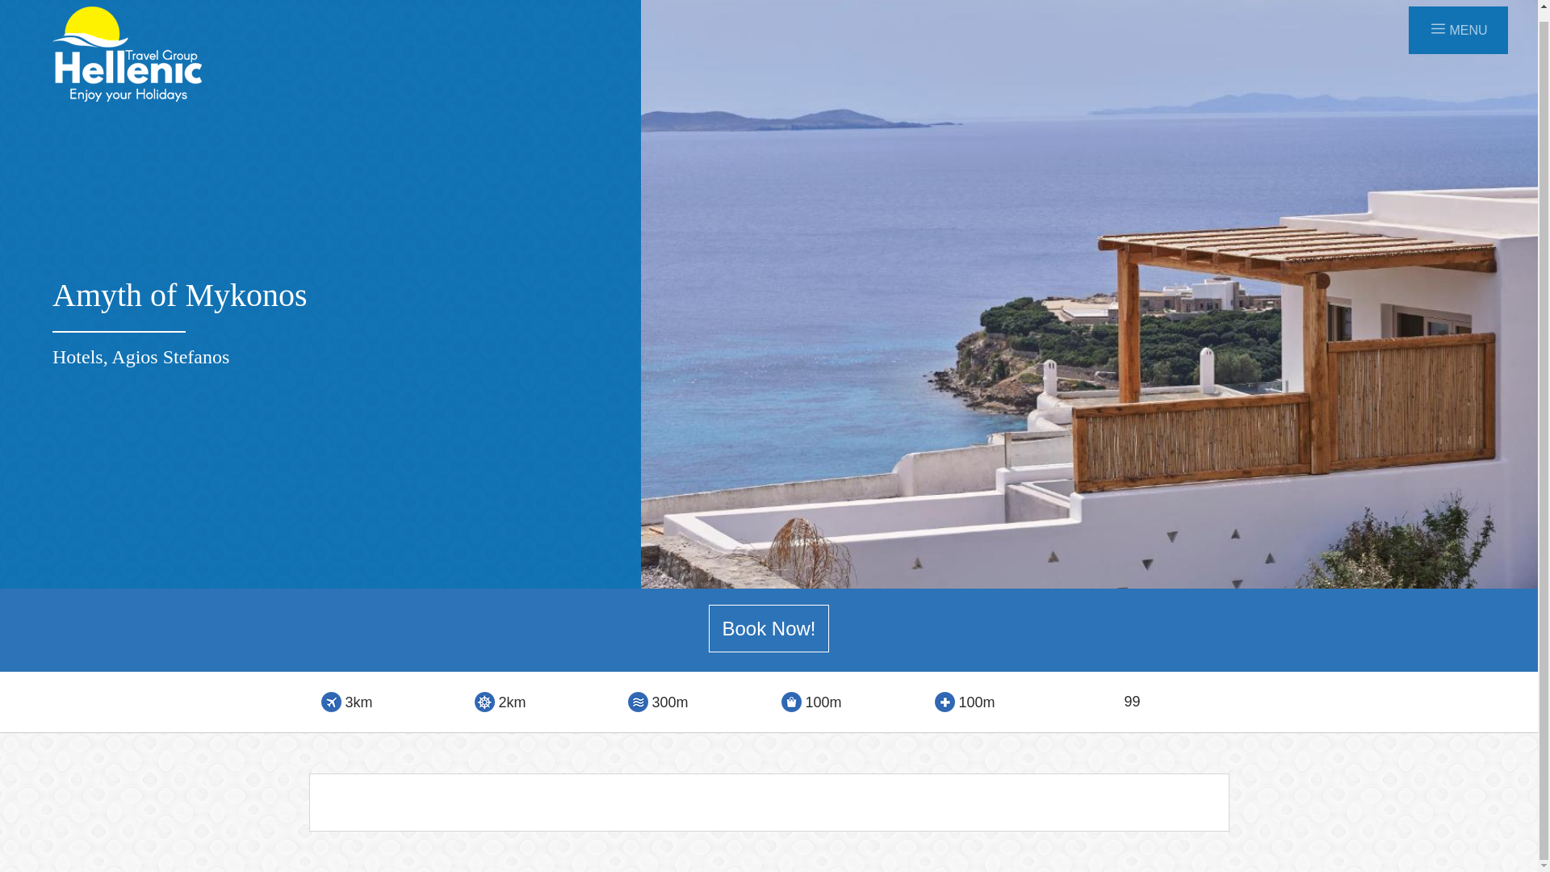 Image resolution: width=1550 pixels, height=872 pixels. I want to click on Airport, so click(331, 702).